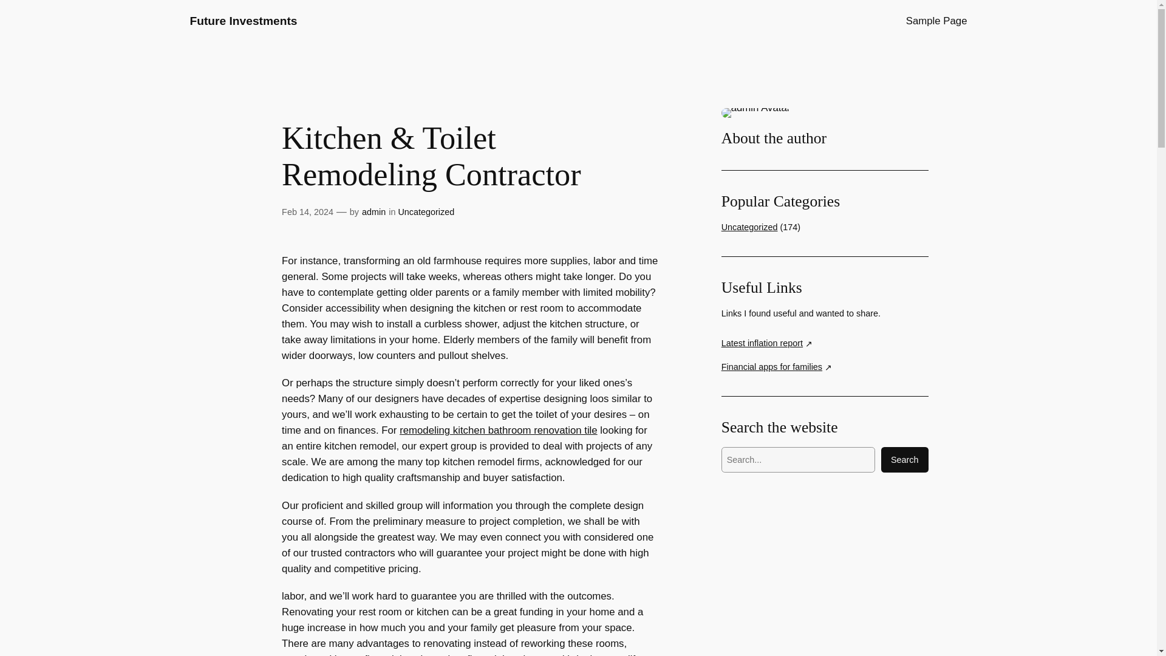 The width and height of the screenshot is (1166, 656). I want to click on Financial apps for families, so click(777, 367).